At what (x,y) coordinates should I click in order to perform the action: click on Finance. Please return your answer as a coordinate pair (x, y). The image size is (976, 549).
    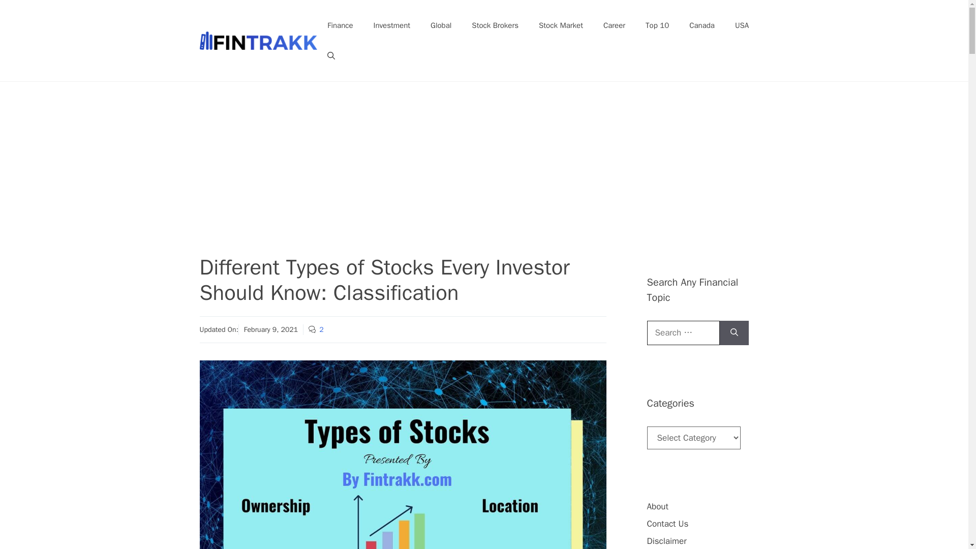
    Looking at the image, I should click on (340, 25).